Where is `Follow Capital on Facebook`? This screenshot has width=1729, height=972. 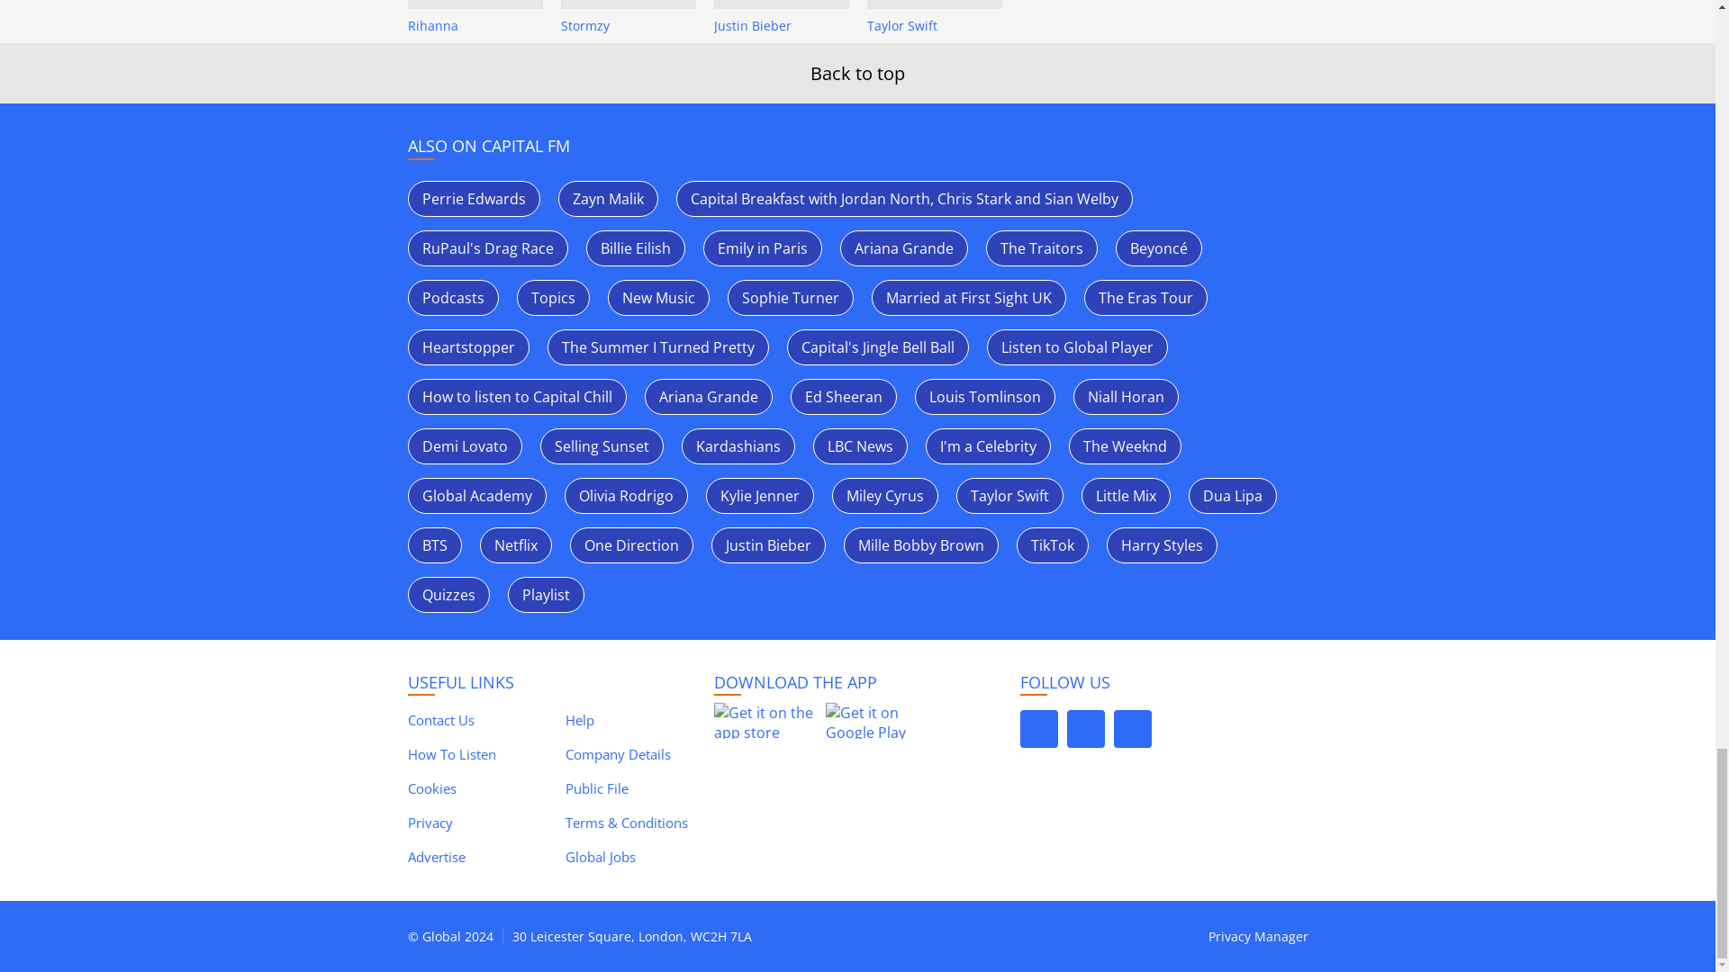 Follow Capital on Facebook is located at coordinates (1037, 729).